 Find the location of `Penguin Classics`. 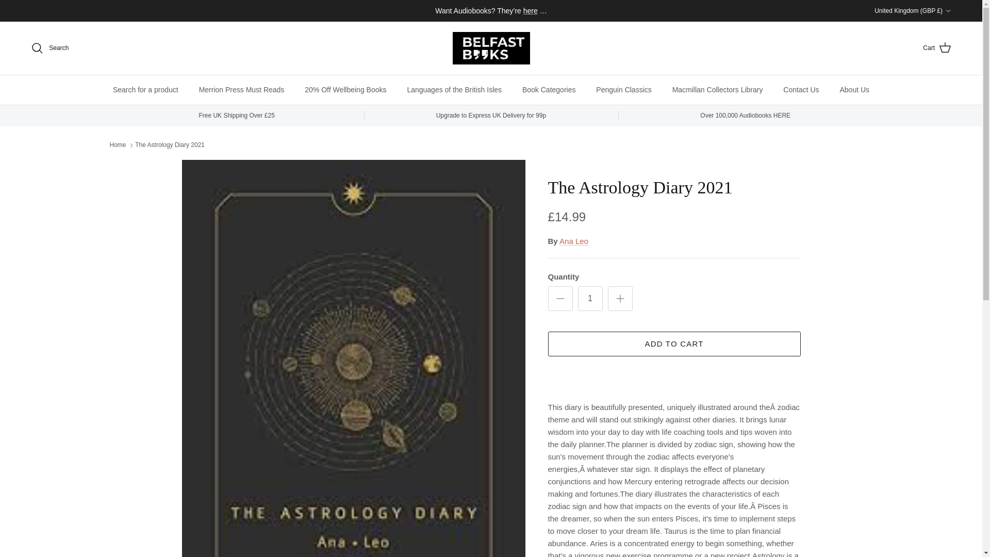

Penguin Classics is located at coordinates (623, 90).